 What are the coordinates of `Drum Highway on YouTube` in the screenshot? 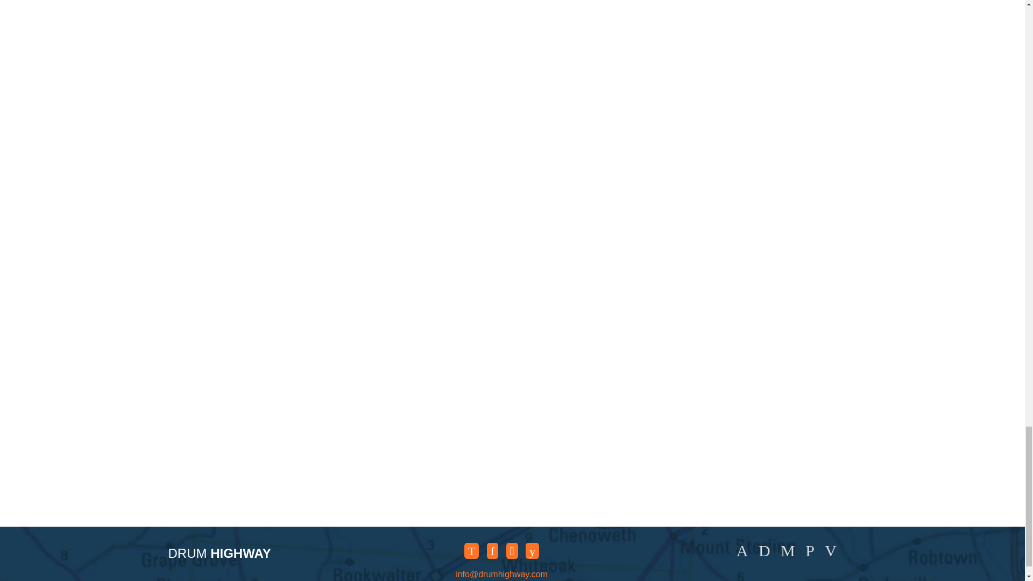 It's located at (533, 550).